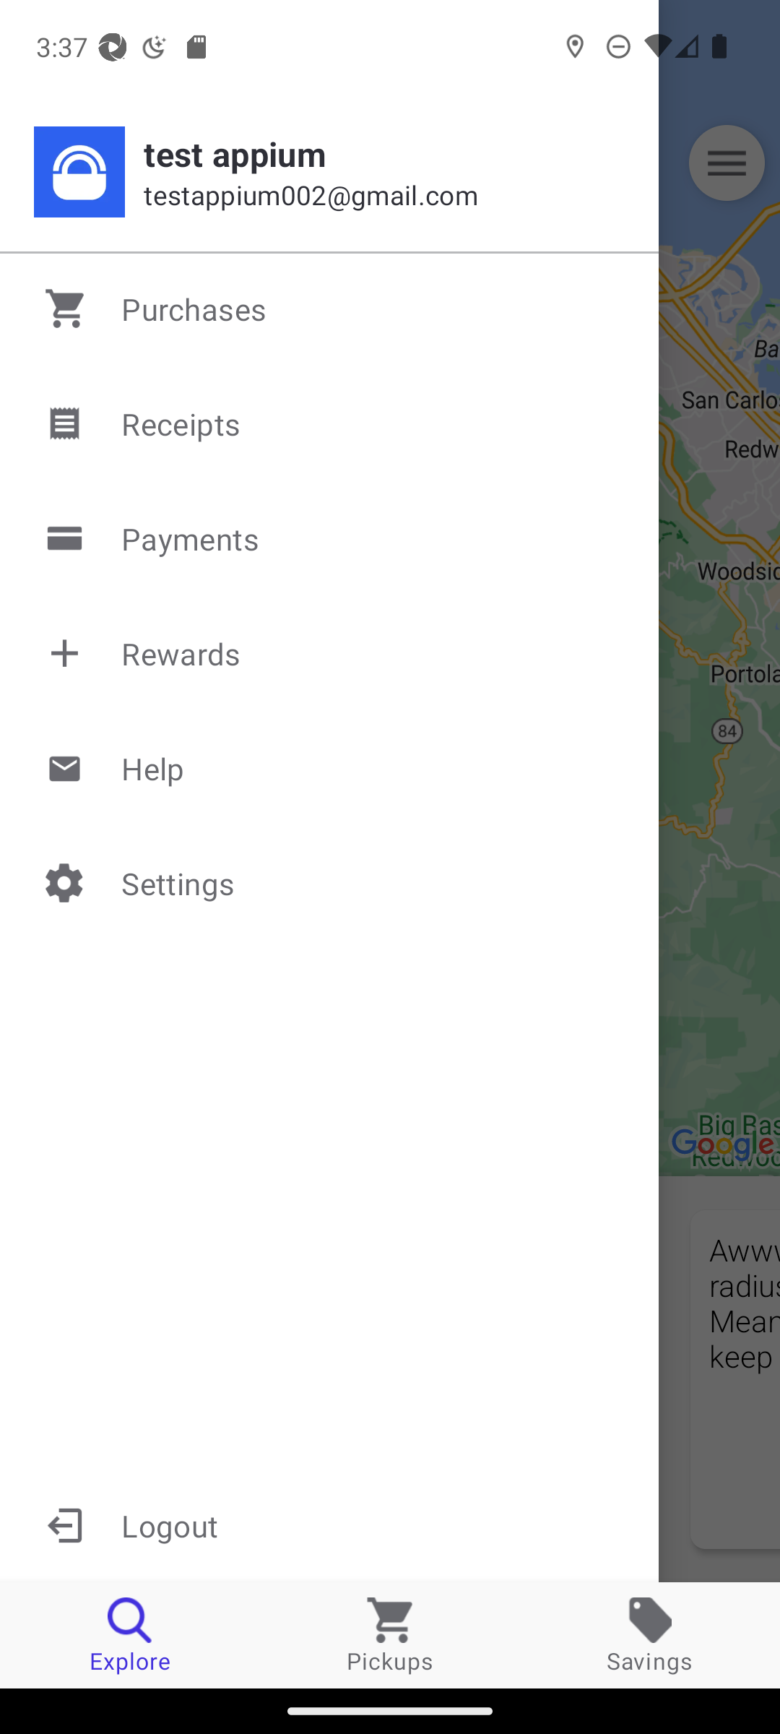 The width and height of the screenshot is (780, 1734). What do you see at coordinates (331, 309) in the screenshot?
I see `Purchases` at bounding box center [331, 309].